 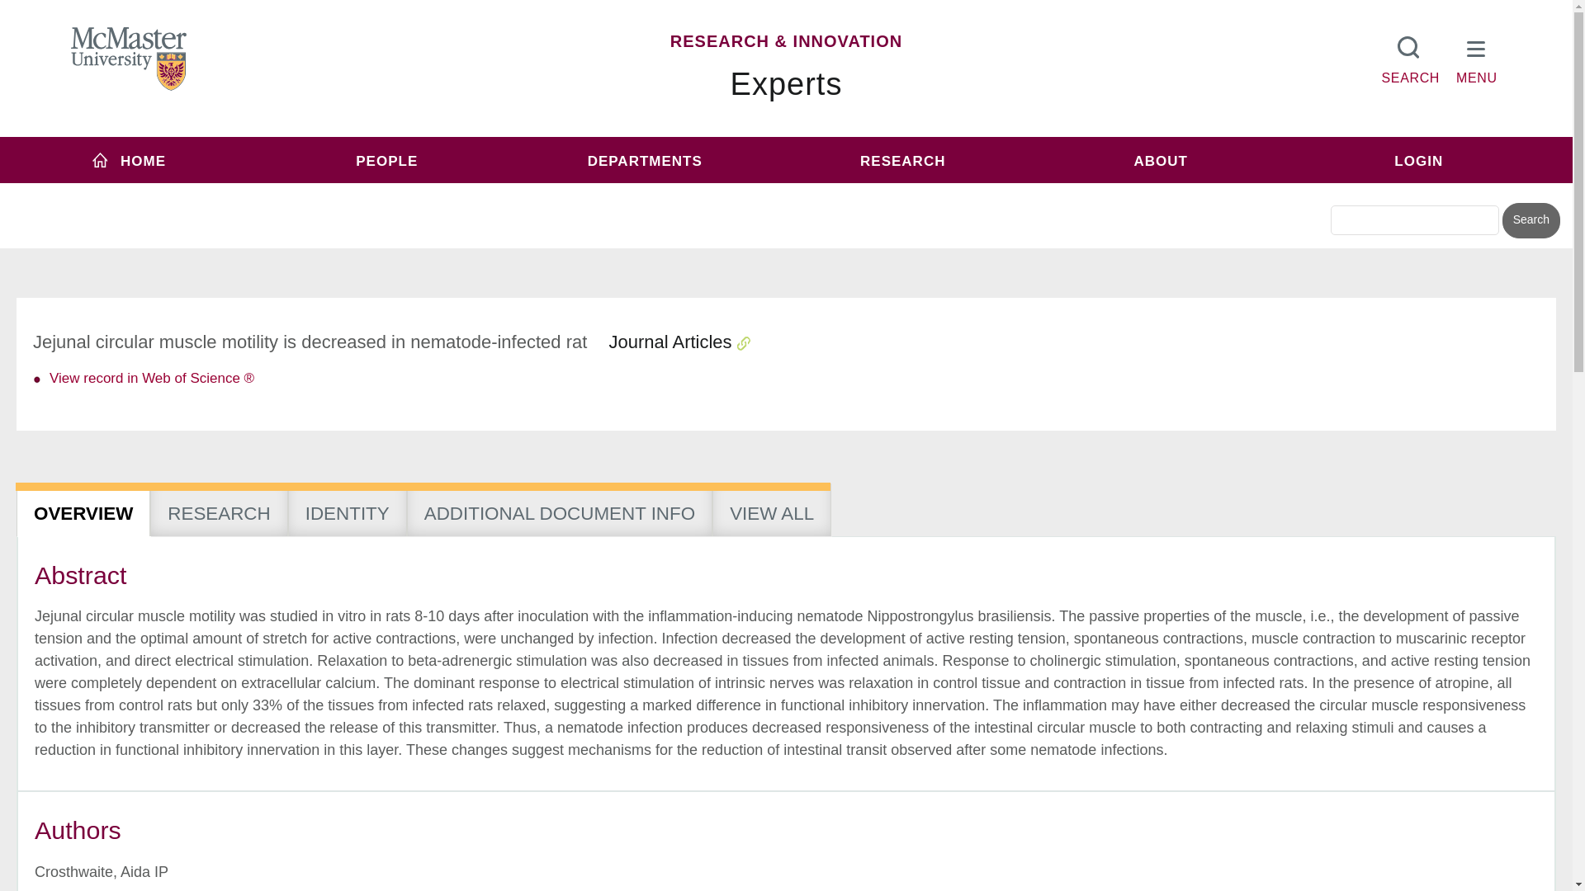 I want to click on Home menu item, so click(x=129, y=160).